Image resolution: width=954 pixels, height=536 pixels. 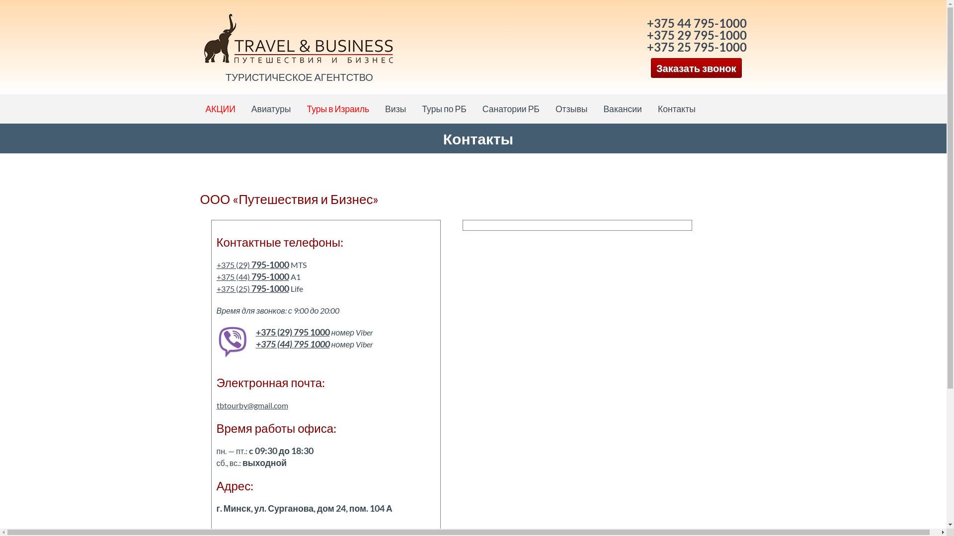 What do you see at coordinates (253, 265) in the screenshot?
I see `+375 (29) 795-1000` at bounding box center [253, 265].